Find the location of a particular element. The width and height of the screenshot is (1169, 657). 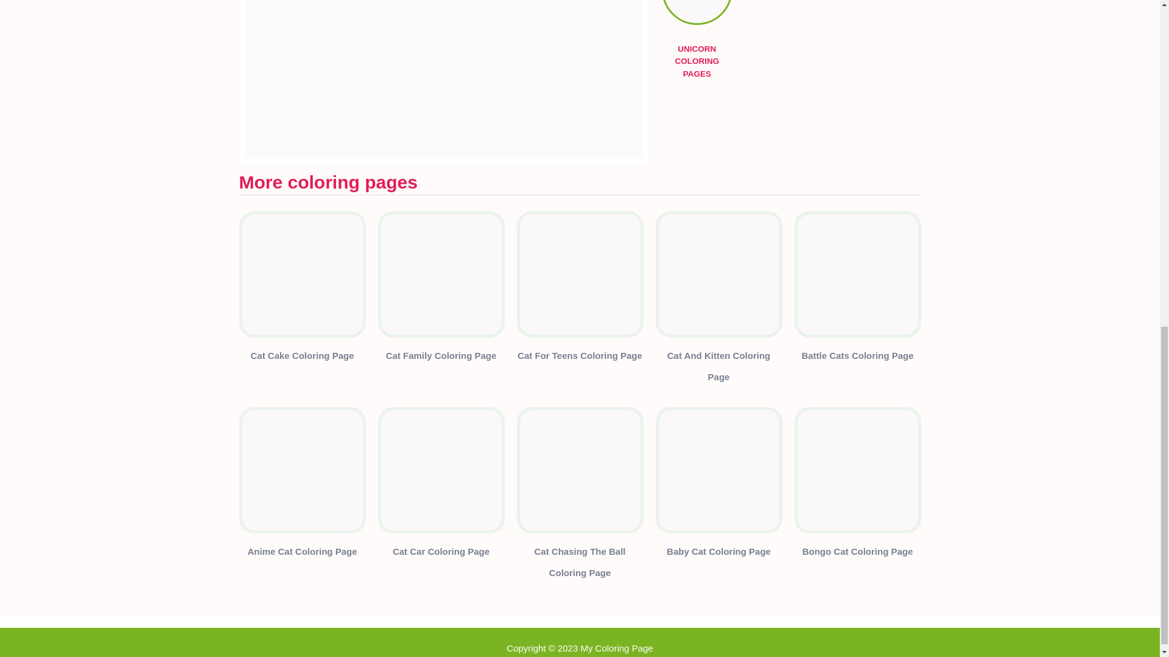

Anime Cat Coloring Page is located at coordinates (301, 554).